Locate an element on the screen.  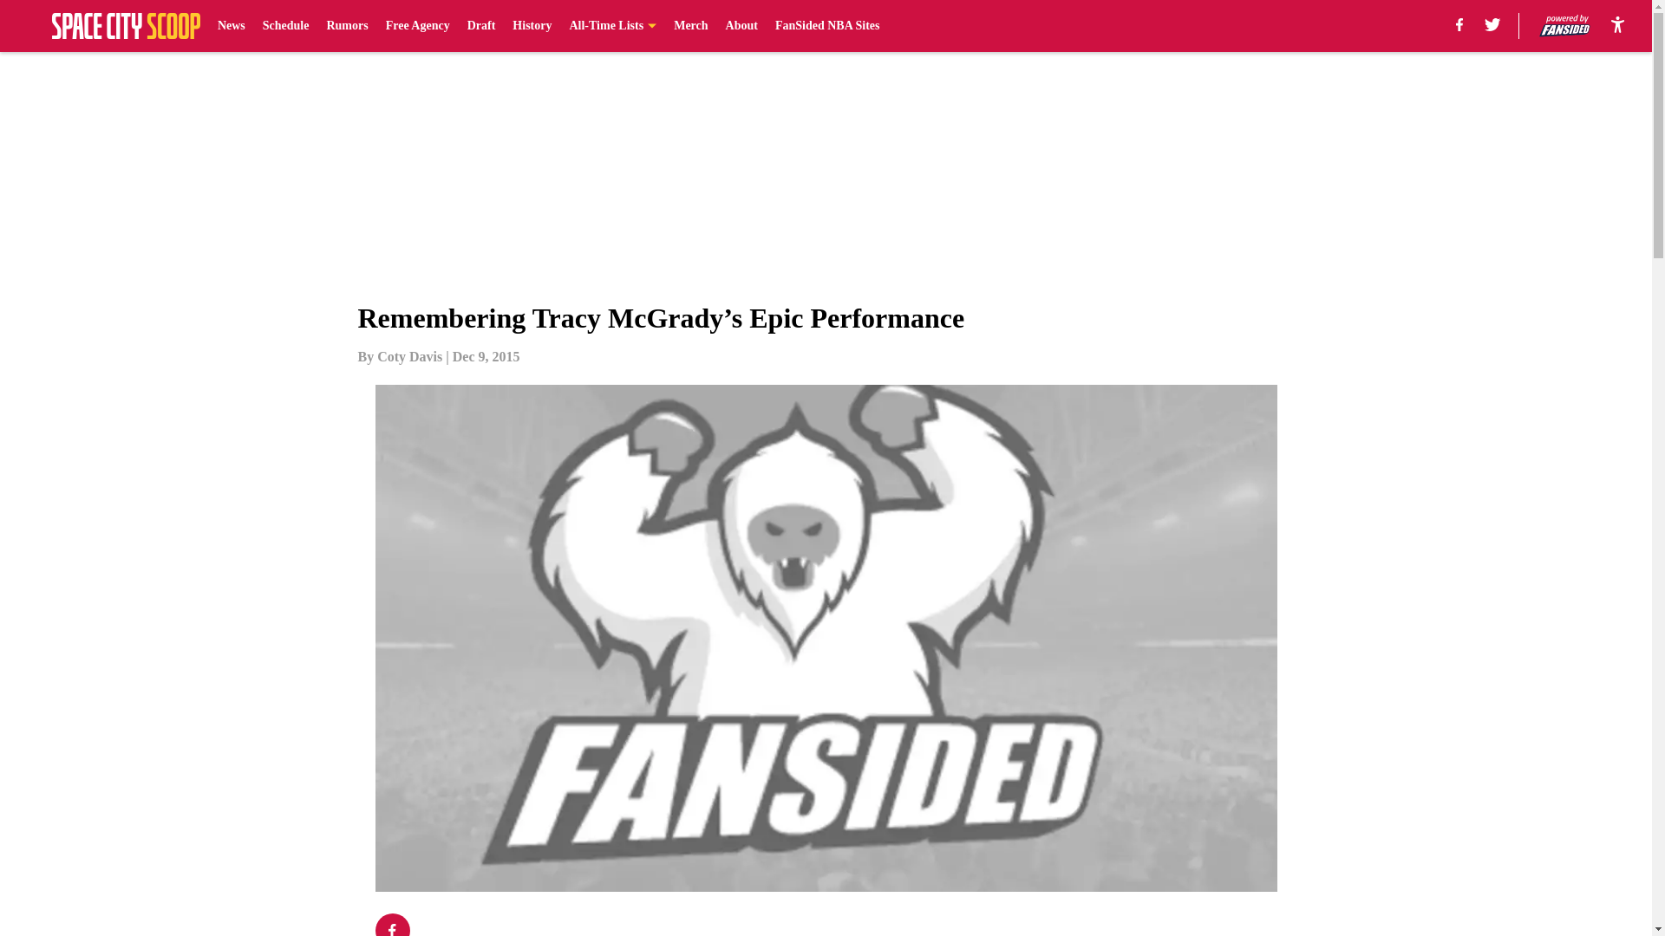
History is located at coordinates (532, 26).